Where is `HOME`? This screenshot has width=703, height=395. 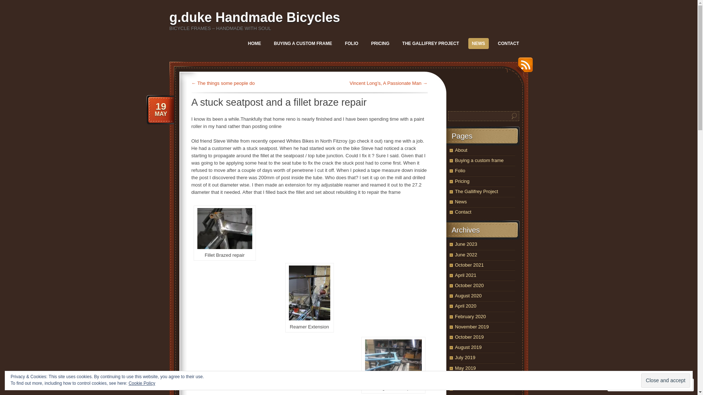
HOME is located at coordinates (254, 44).